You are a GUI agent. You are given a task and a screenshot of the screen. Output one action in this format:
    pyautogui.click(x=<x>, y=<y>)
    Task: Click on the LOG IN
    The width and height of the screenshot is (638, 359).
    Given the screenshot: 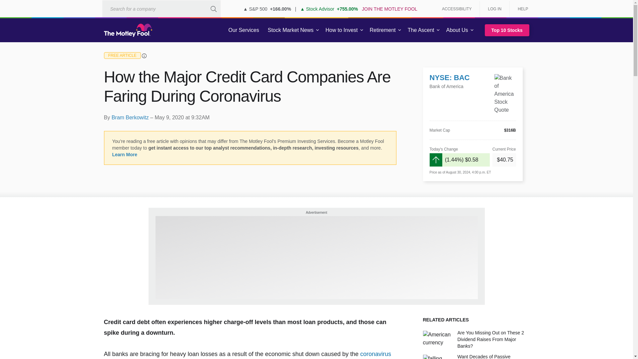 What is the action you would take?
    pyautogui.click(x=494, y=9)
    